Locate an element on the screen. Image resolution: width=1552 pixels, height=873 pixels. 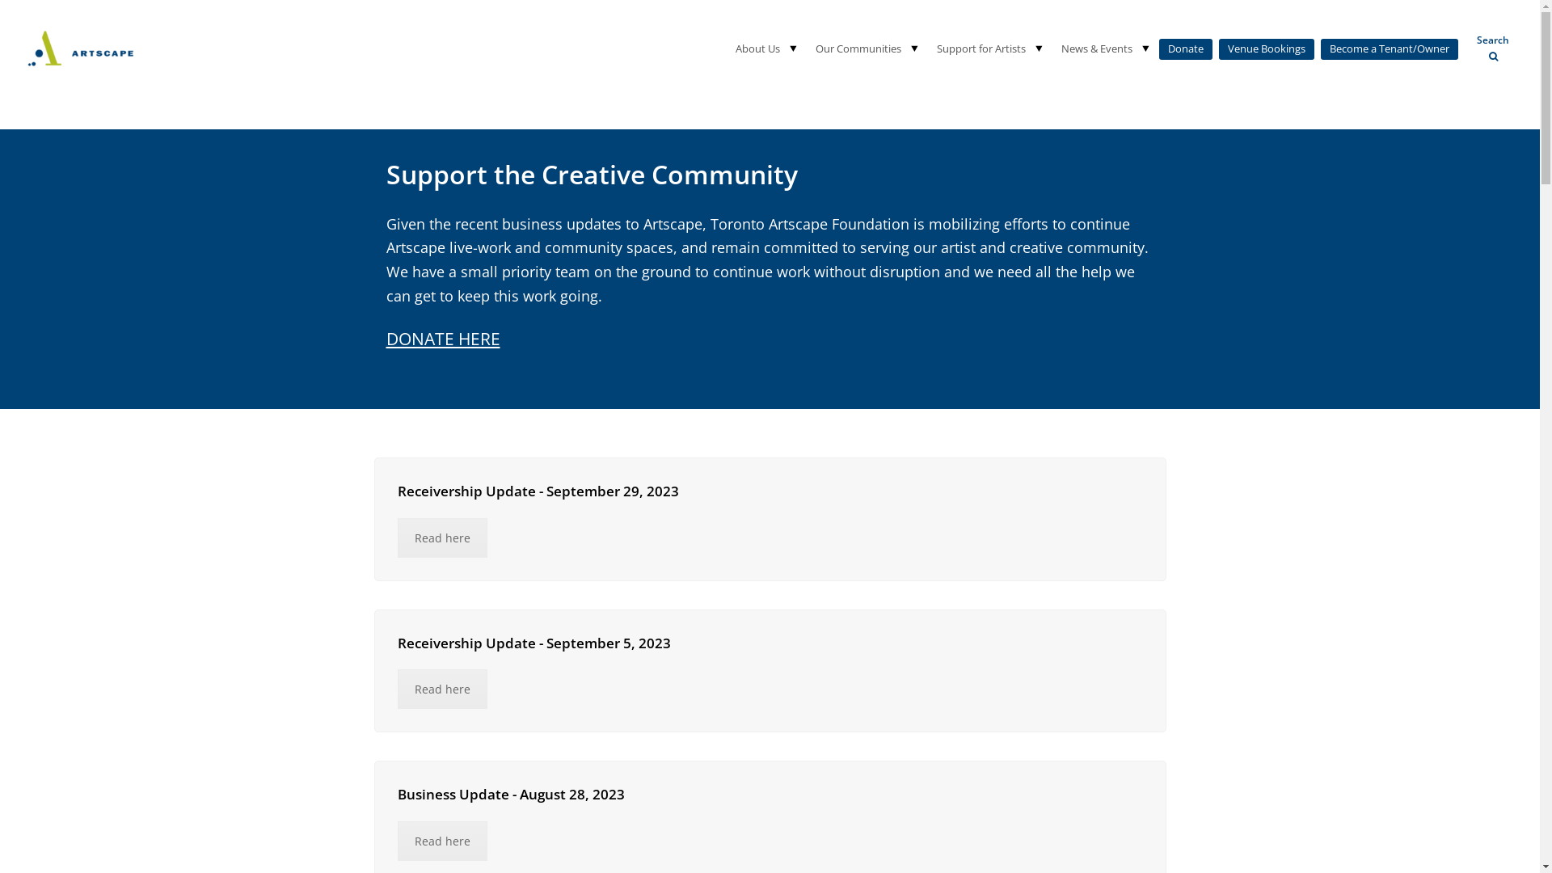
Artscape Home is located at coordinates (81, 47).